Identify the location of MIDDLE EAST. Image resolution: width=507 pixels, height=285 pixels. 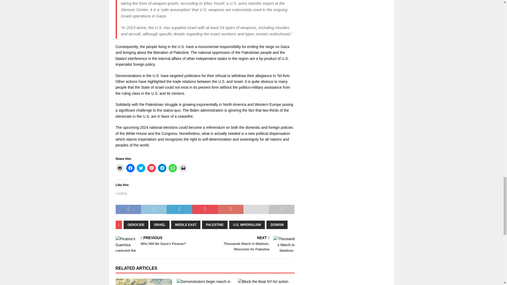
(186, 225).